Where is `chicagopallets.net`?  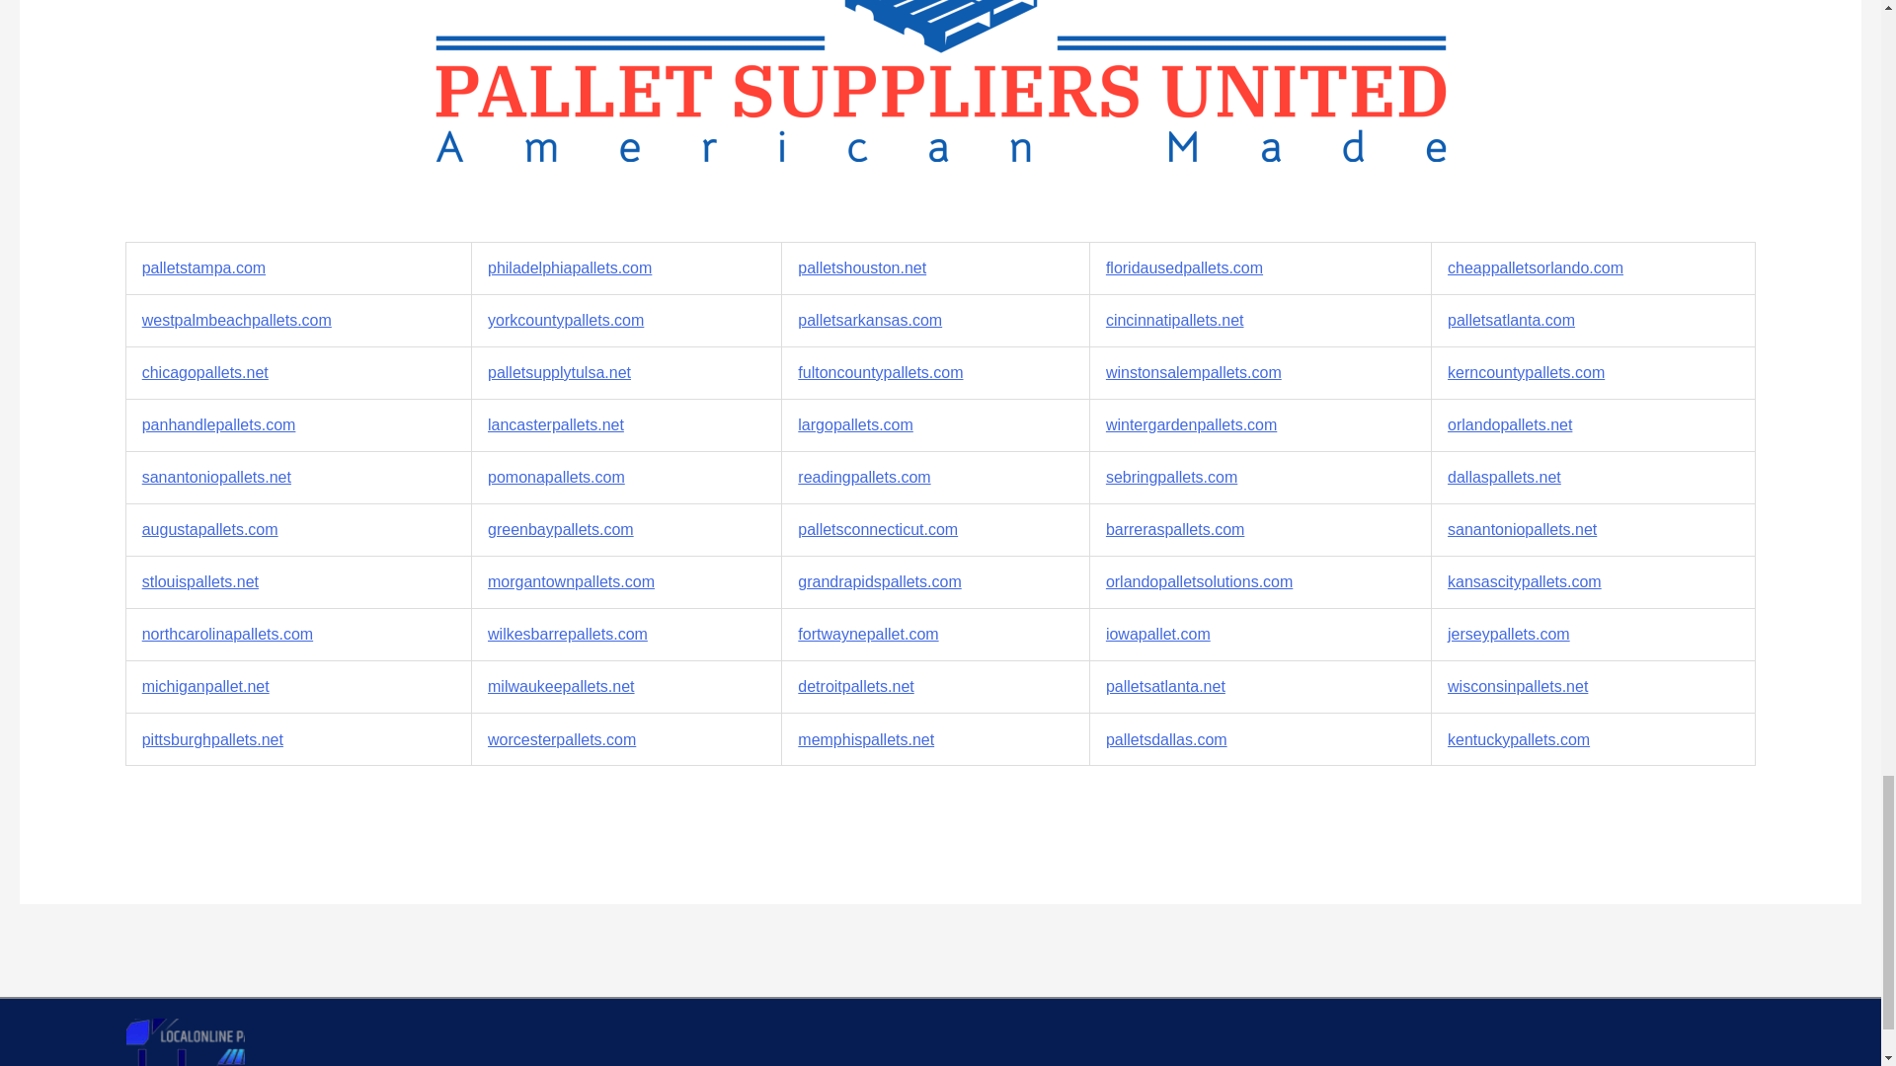 chicagopallets.net is located at coordinates (205, 372).